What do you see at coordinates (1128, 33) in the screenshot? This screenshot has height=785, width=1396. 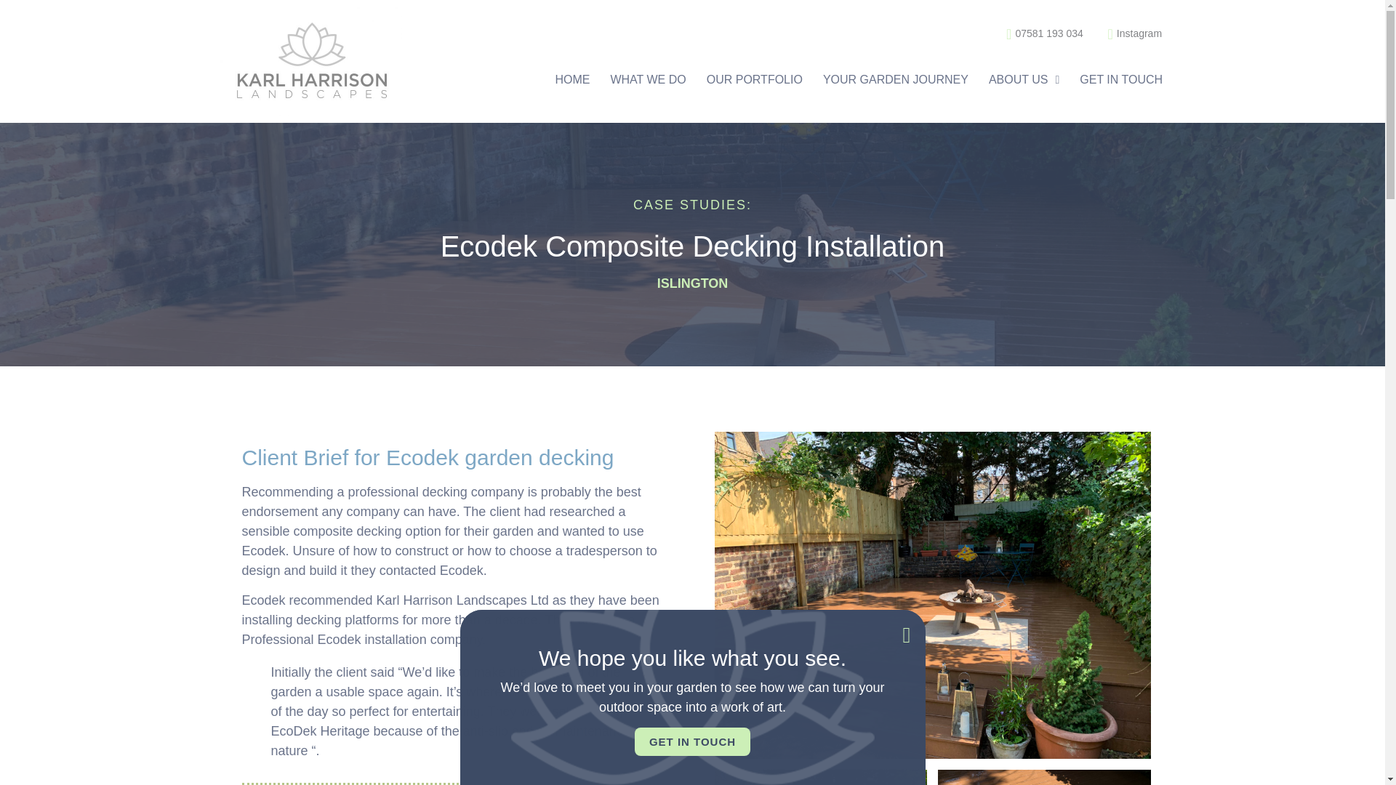 I see `Instagram` at bounding box center [1128, 33].